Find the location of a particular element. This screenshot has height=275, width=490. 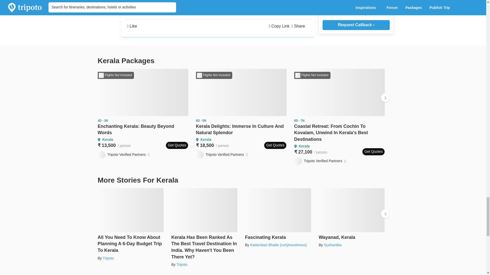

Tripoto Verified Partners is located at coordinates (124, 155).